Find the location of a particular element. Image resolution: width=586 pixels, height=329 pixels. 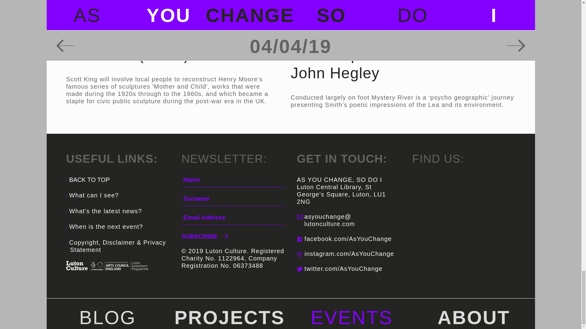

NEXT is located at coordinates (224, 236).